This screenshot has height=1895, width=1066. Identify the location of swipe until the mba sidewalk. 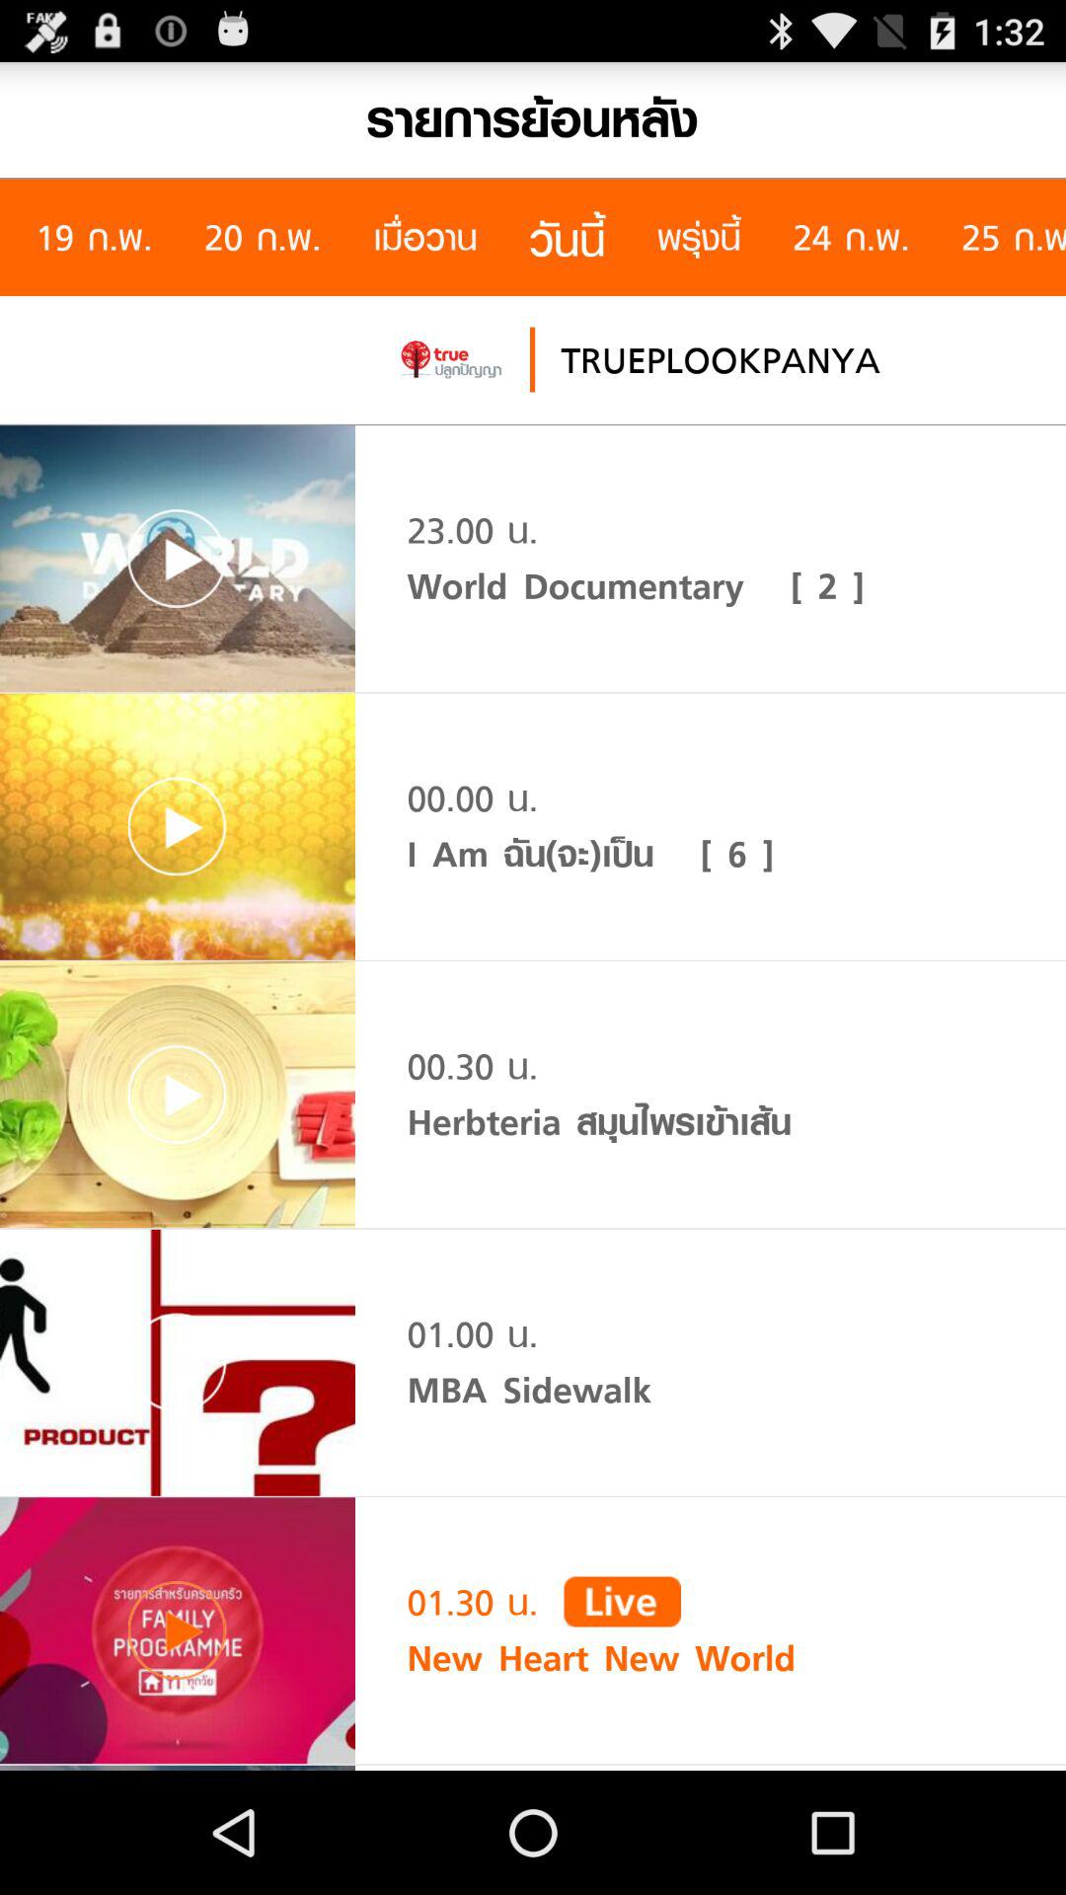
(529, 1390).